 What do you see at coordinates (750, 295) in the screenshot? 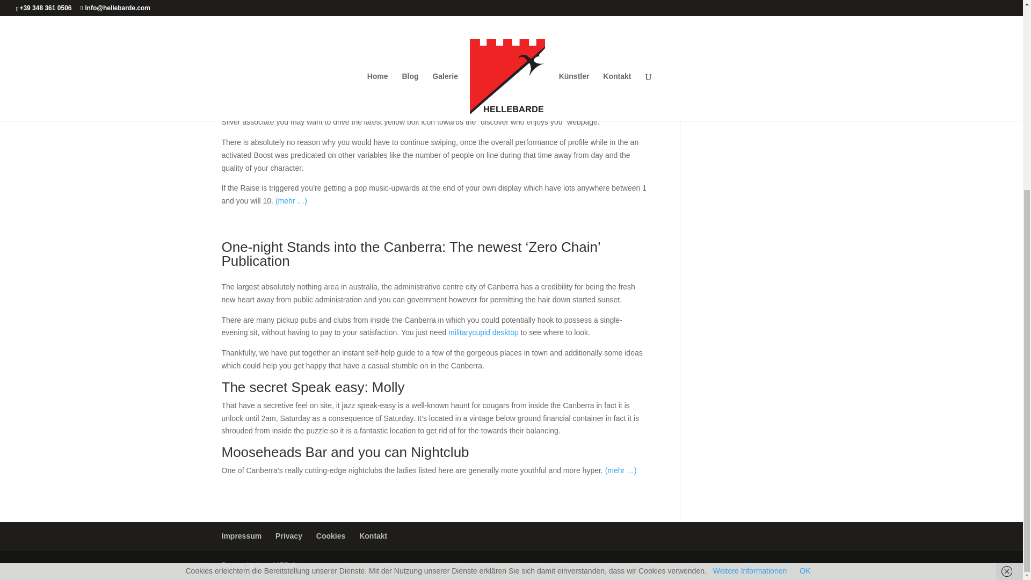
I see `Weitere Informationen` at bounding box center [750, 295].